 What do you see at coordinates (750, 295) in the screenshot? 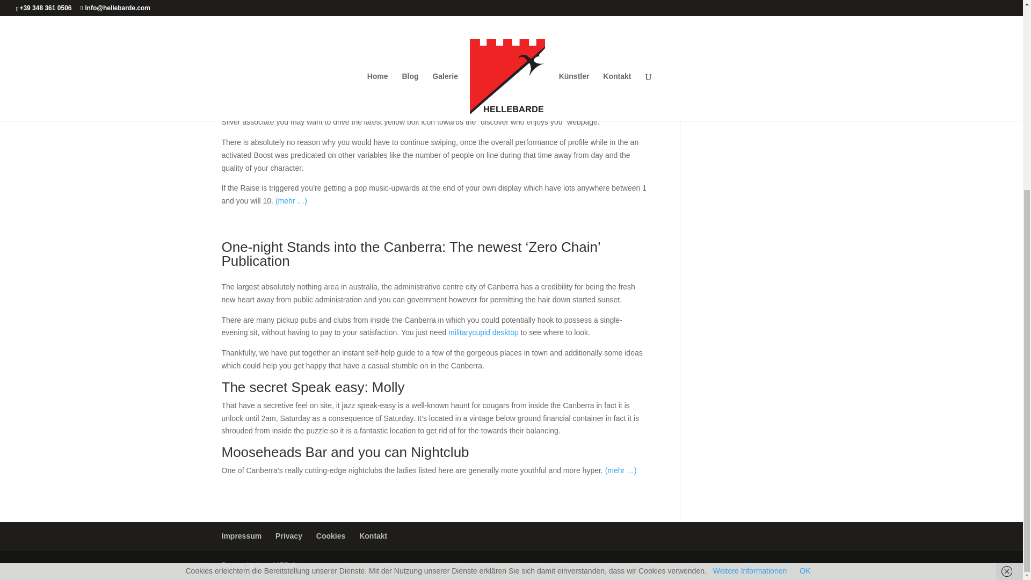
I see `Weitere Informationen` at bounding box center [750, 295].